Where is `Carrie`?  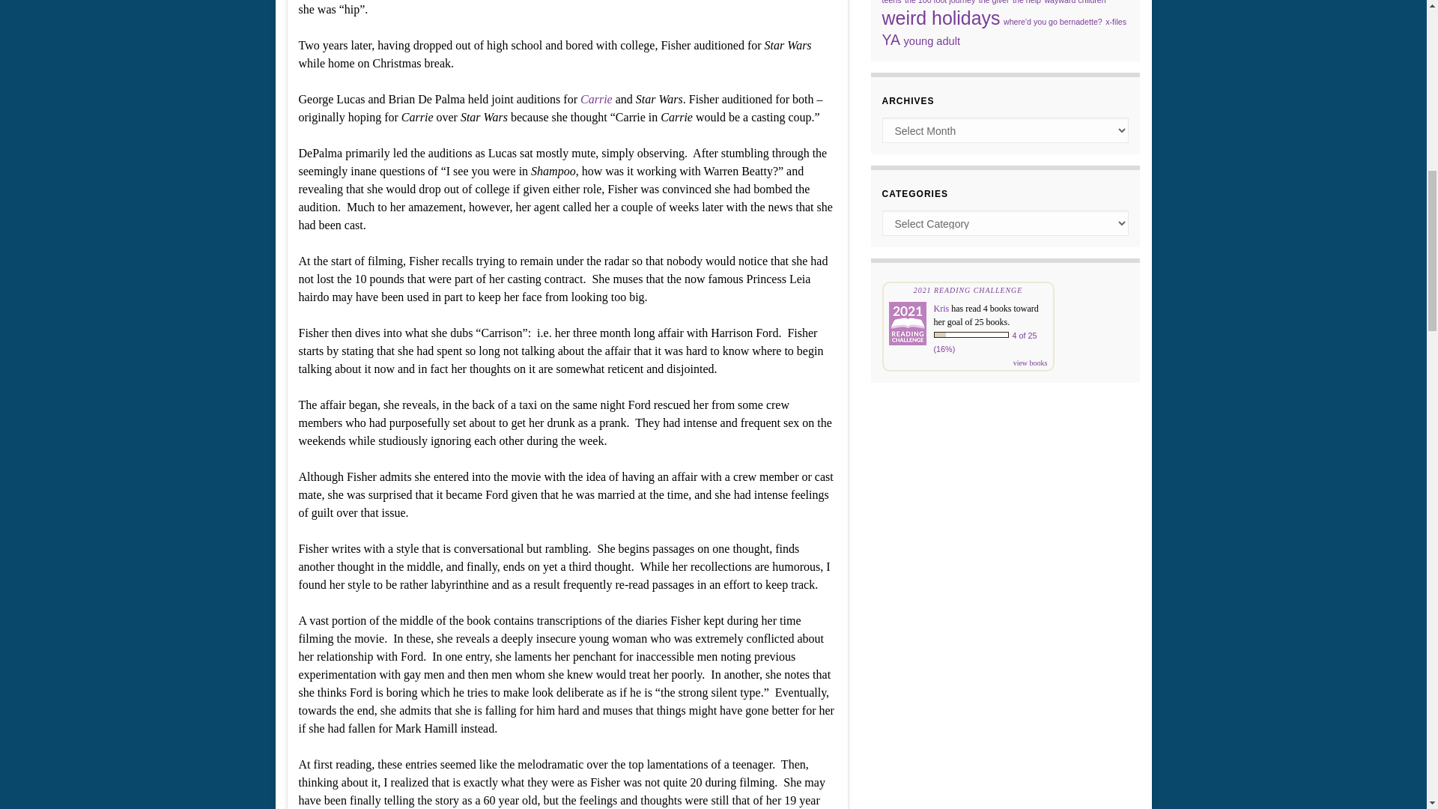
Carrie is located at coordinates (598, 99).